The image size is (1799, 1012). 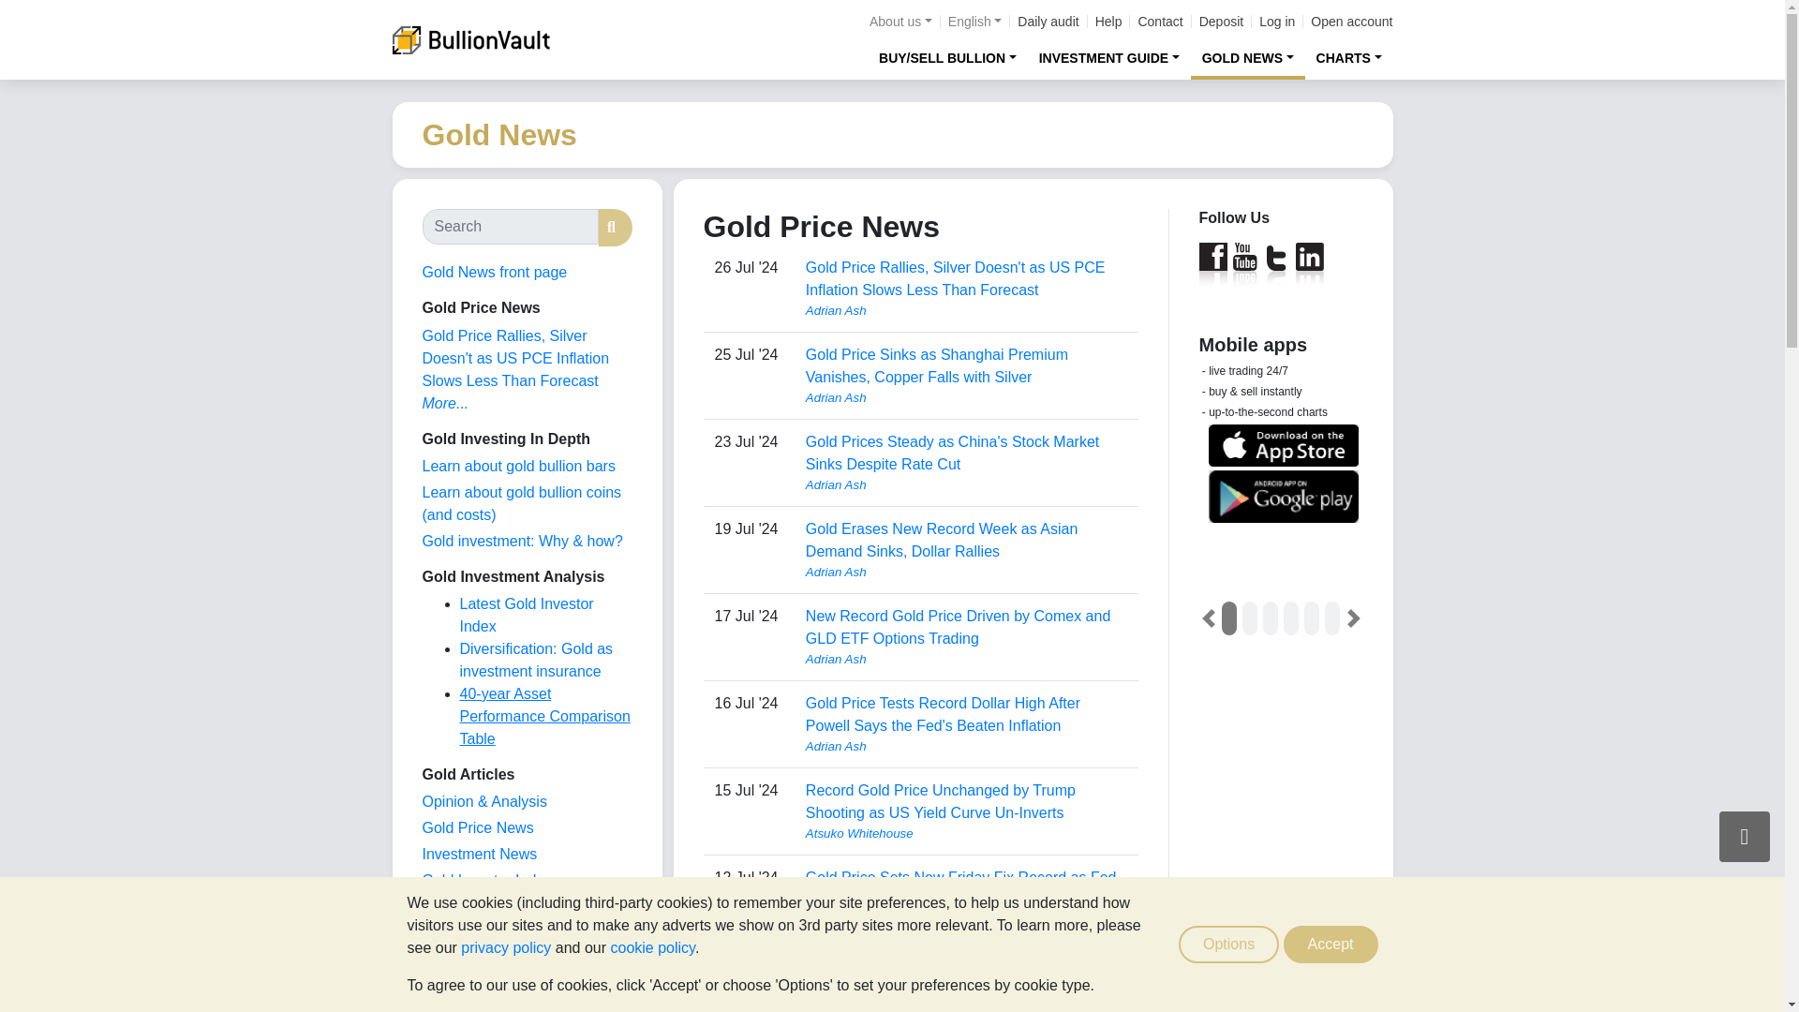 I want to click on Help, so click(x=1109, y=22).